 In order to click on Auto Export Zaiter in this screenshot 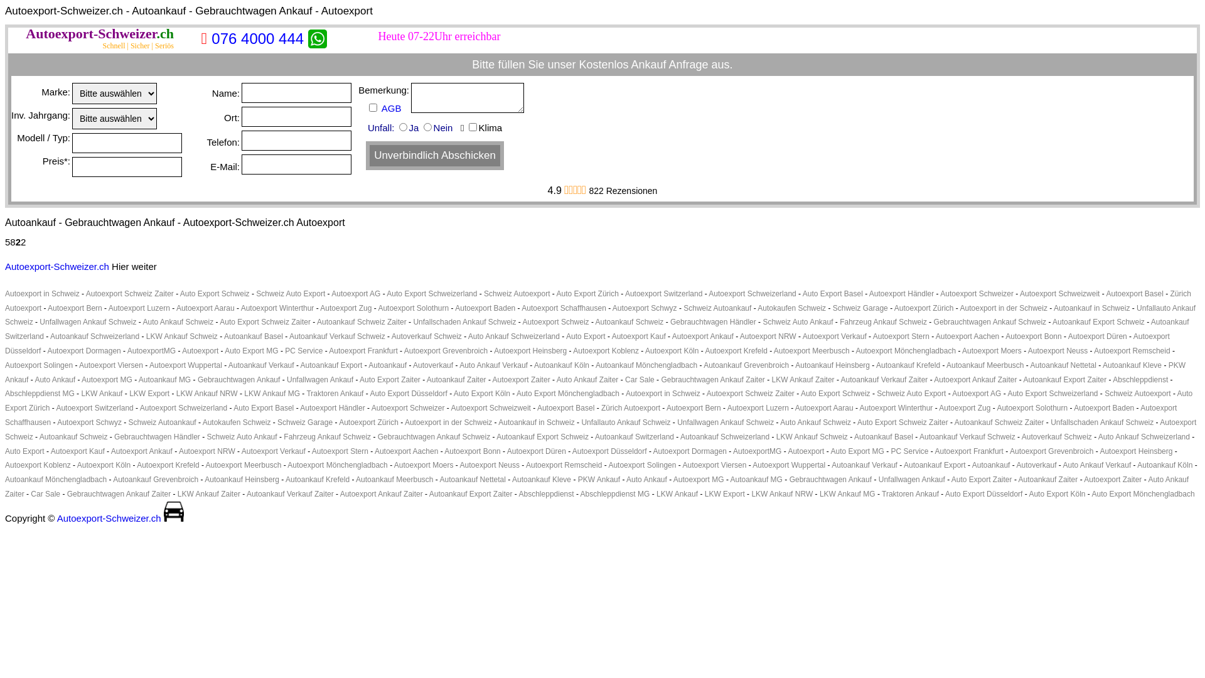, I will do `click(982, 480)`.